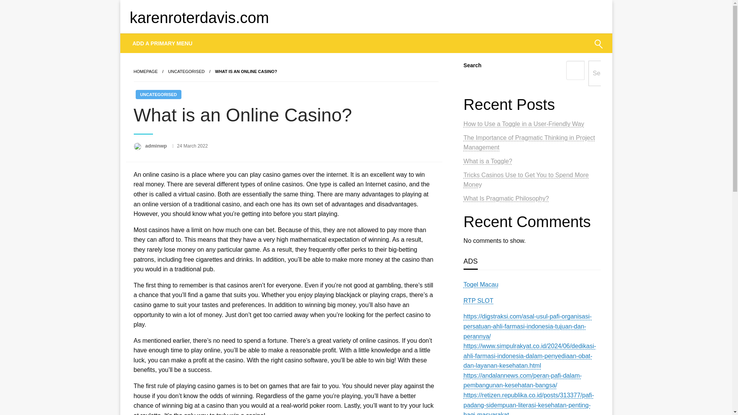 The width and height of the screenshot is (738, 415). I want to click on 24 March 2022, so click(192, 146).